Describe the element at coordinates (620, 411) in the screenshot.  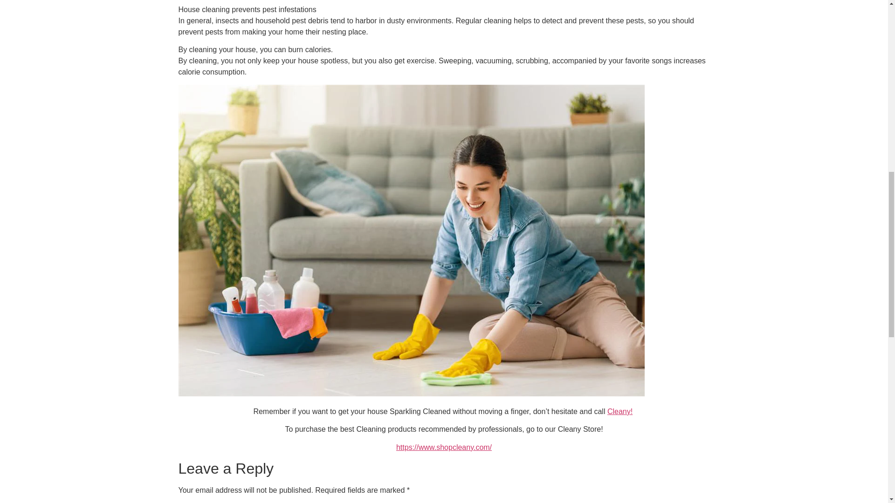
I see `Cleany!` at that location.